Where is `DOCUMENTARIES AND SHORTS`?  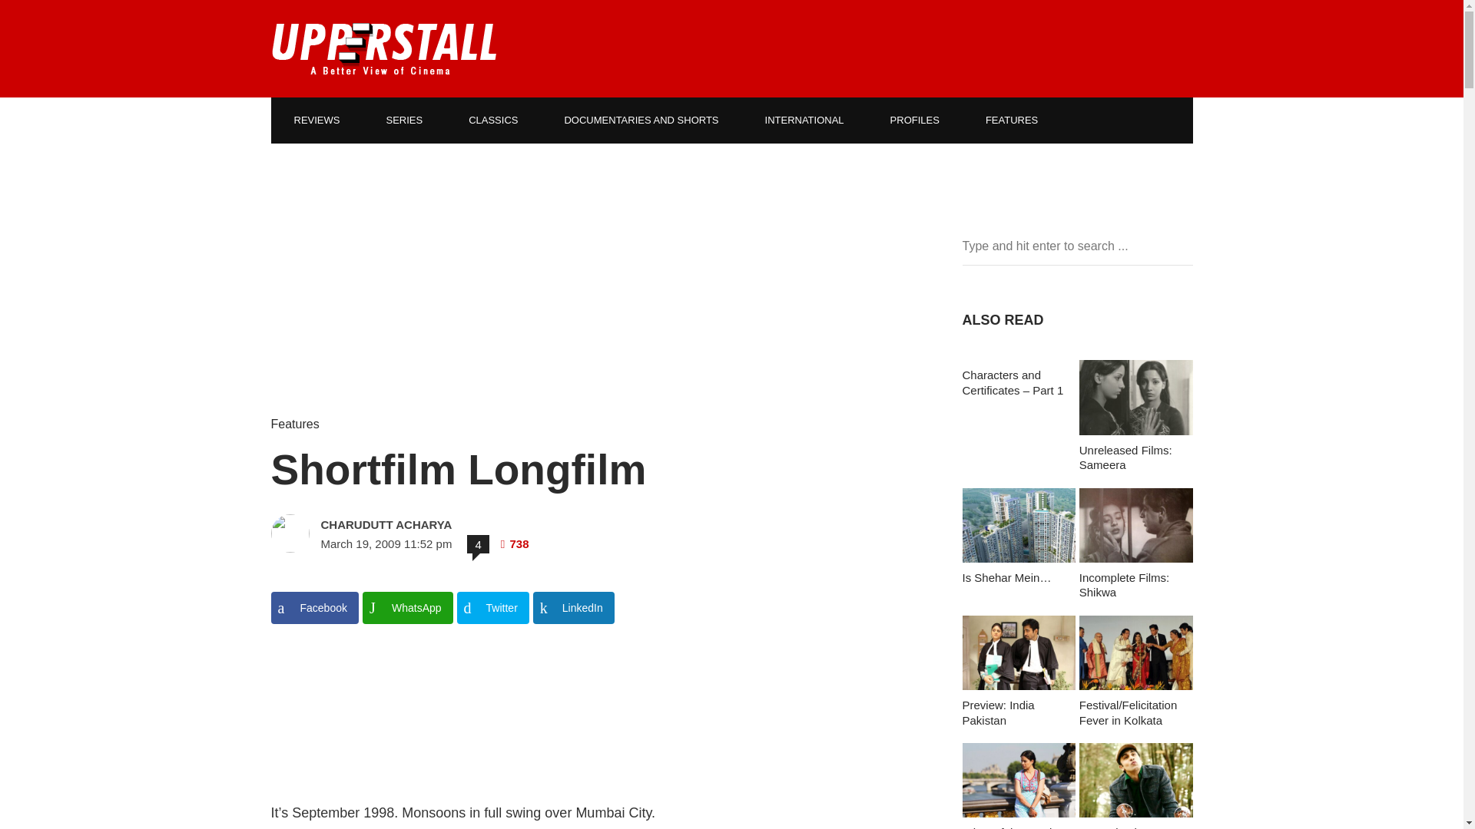
DOCUMENTARIES AND SHORTS is located at coordinates (641, 120).